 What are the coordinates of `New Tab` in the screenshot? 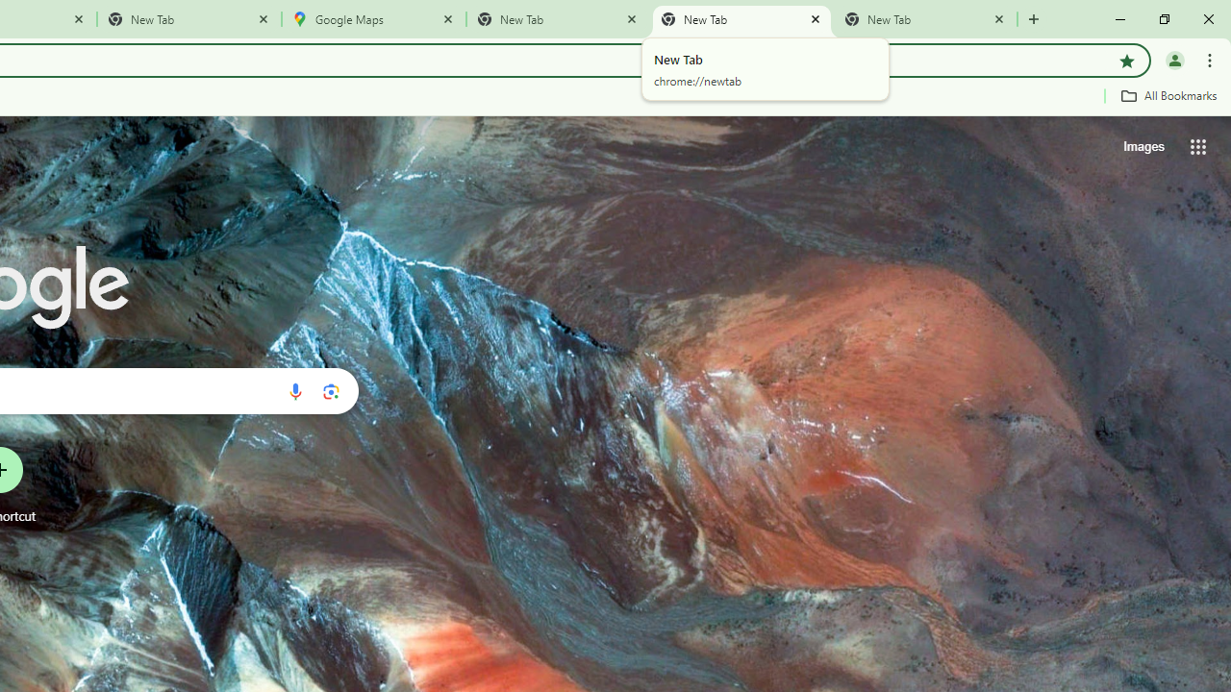 It's located at (189, 19).